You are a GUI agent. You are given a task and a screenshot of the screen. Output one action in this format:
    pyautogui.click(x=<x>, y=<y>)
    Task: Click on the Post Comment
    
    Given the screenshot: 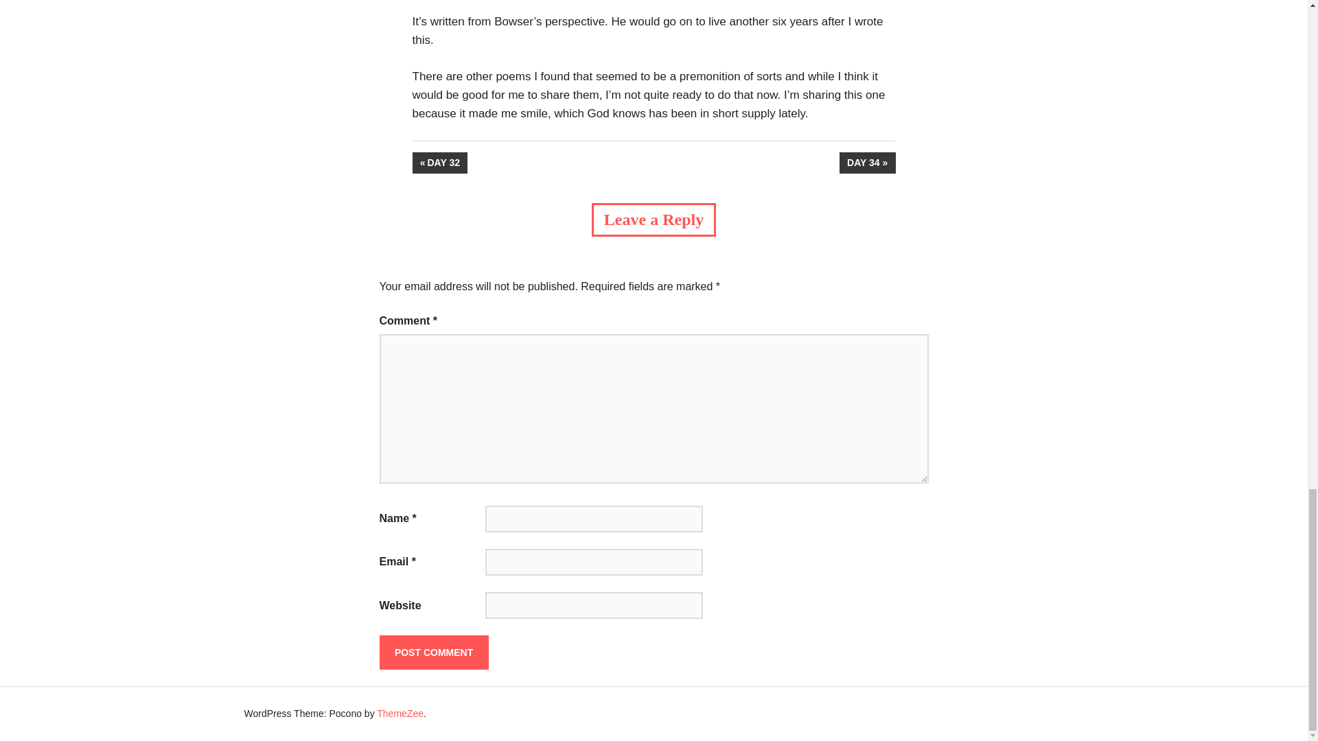 What is the action you would take?
    pyautogui.click(x=439, y=163)
    